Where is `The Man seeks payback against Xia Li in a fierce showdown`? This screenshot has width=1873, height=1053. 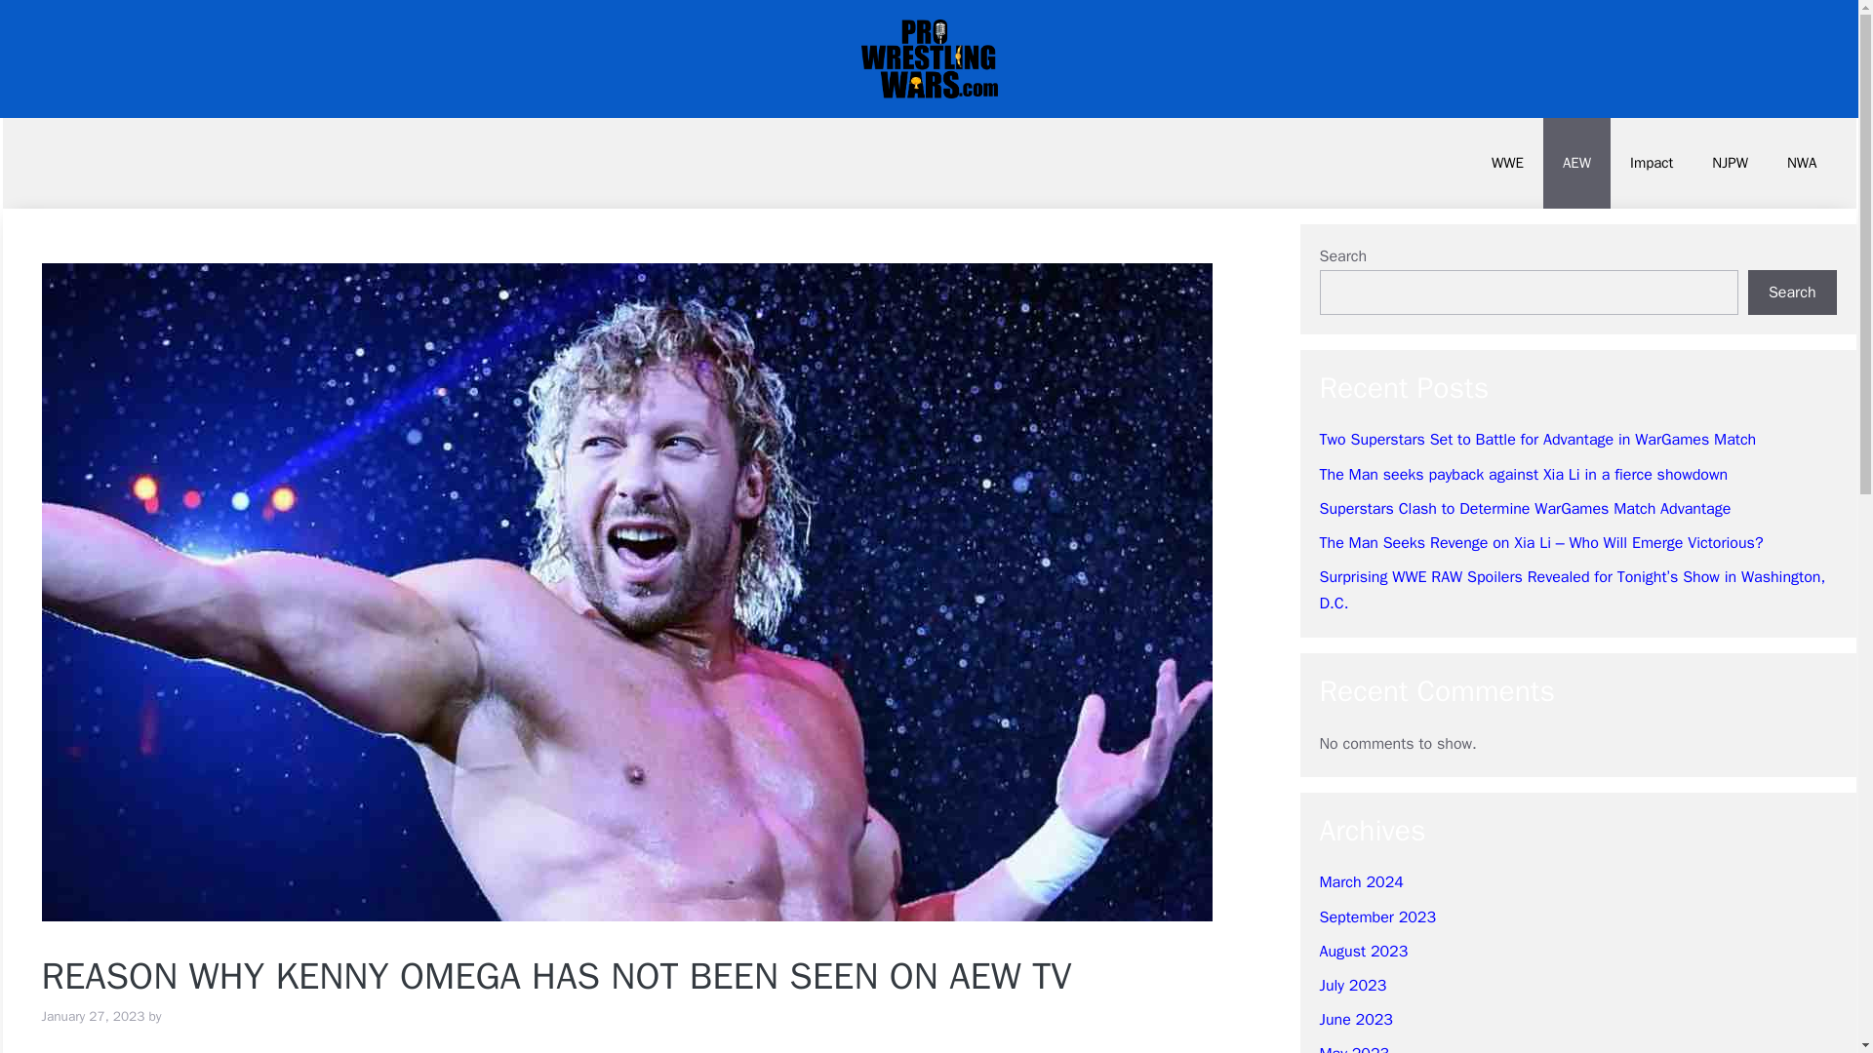
The Man seeks payback against Xia Li in a fierce showdown is located at coordinates (1522, 474).